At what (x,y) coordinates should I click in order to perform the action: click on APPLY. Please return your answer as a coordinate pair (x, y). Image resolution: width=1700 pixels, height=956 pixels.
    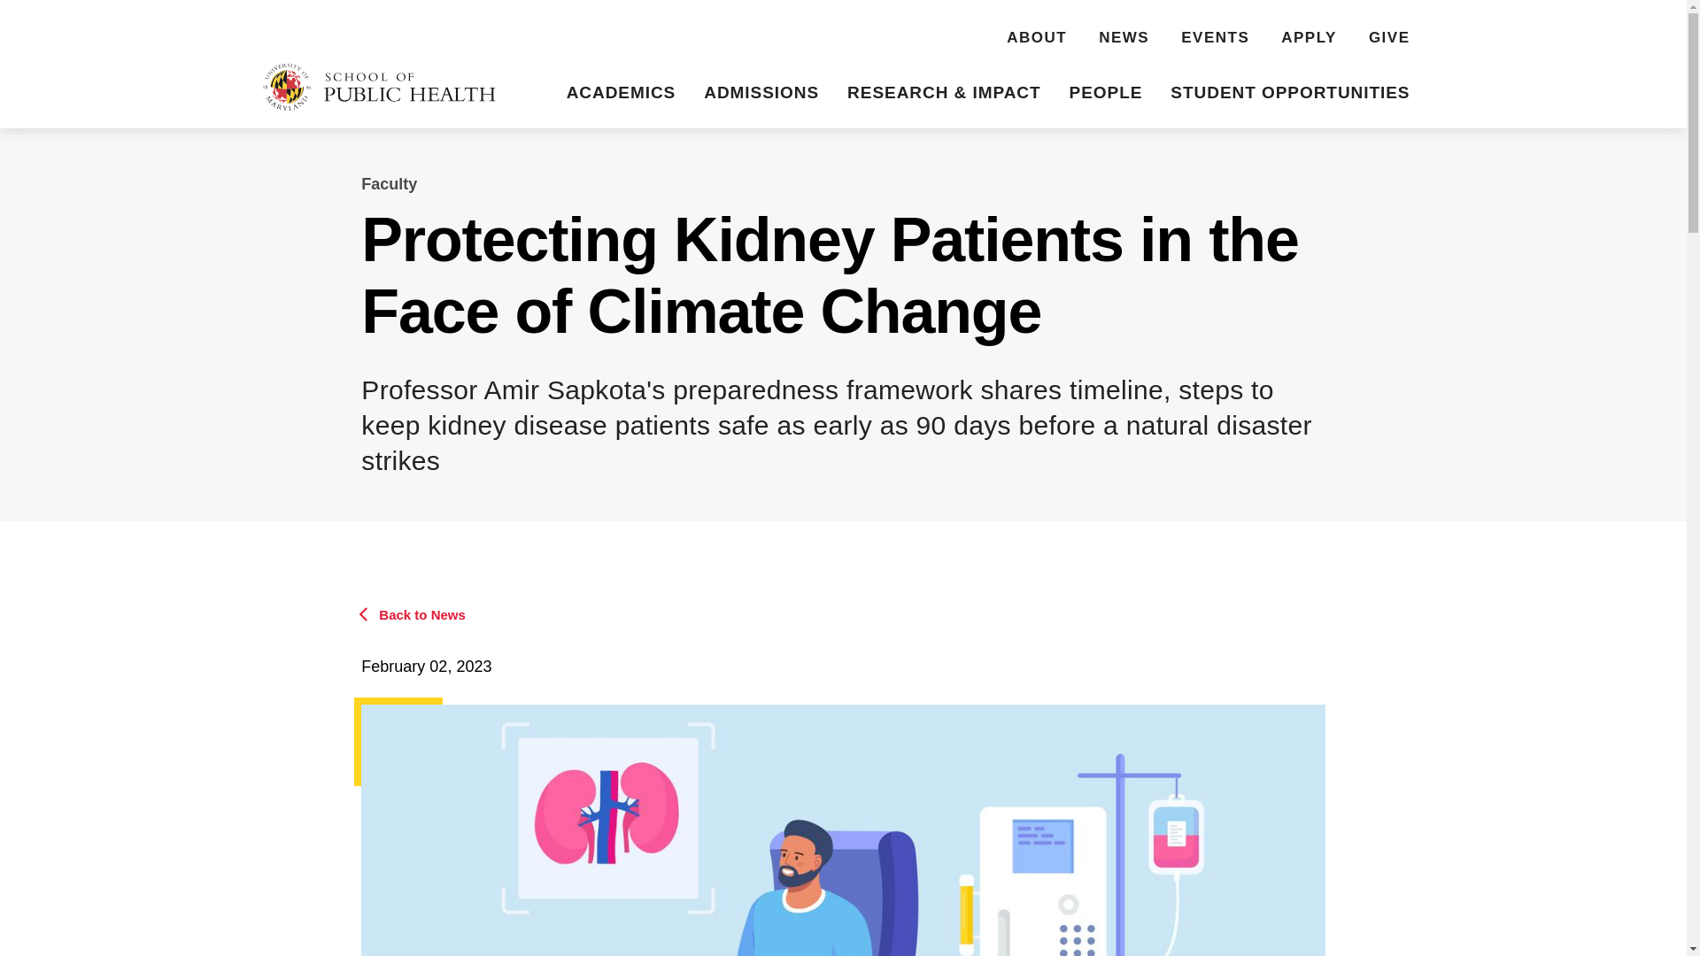
    Looking at the image, I should click on (1309, 40).